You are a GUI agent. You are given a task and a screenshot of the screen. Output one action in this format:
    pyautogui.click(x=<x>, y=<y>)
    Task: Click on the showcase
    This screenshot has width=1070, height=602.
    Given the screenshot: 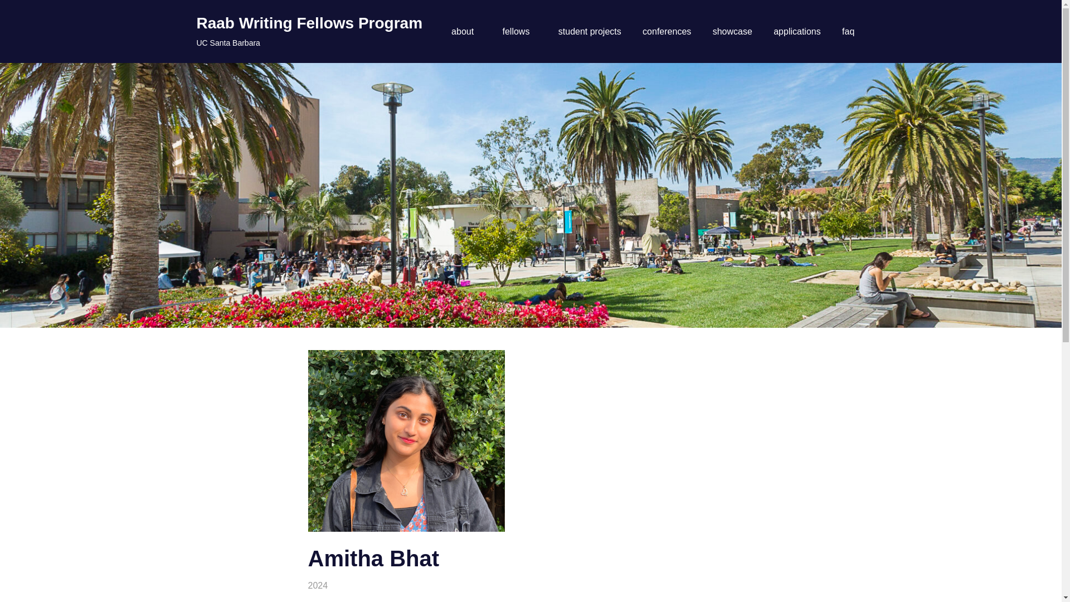 What is the action you would take?
    pyautogui.click(x=732, y=32)
    